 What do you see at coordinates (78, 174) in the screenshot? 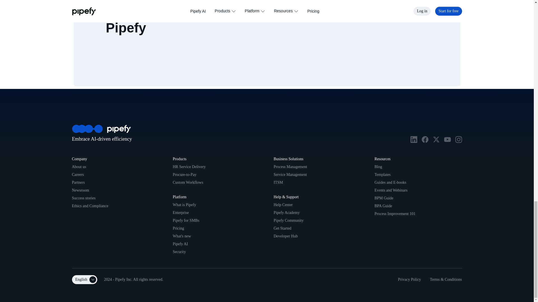
I see `Careers` at bounding box center [78, 174].